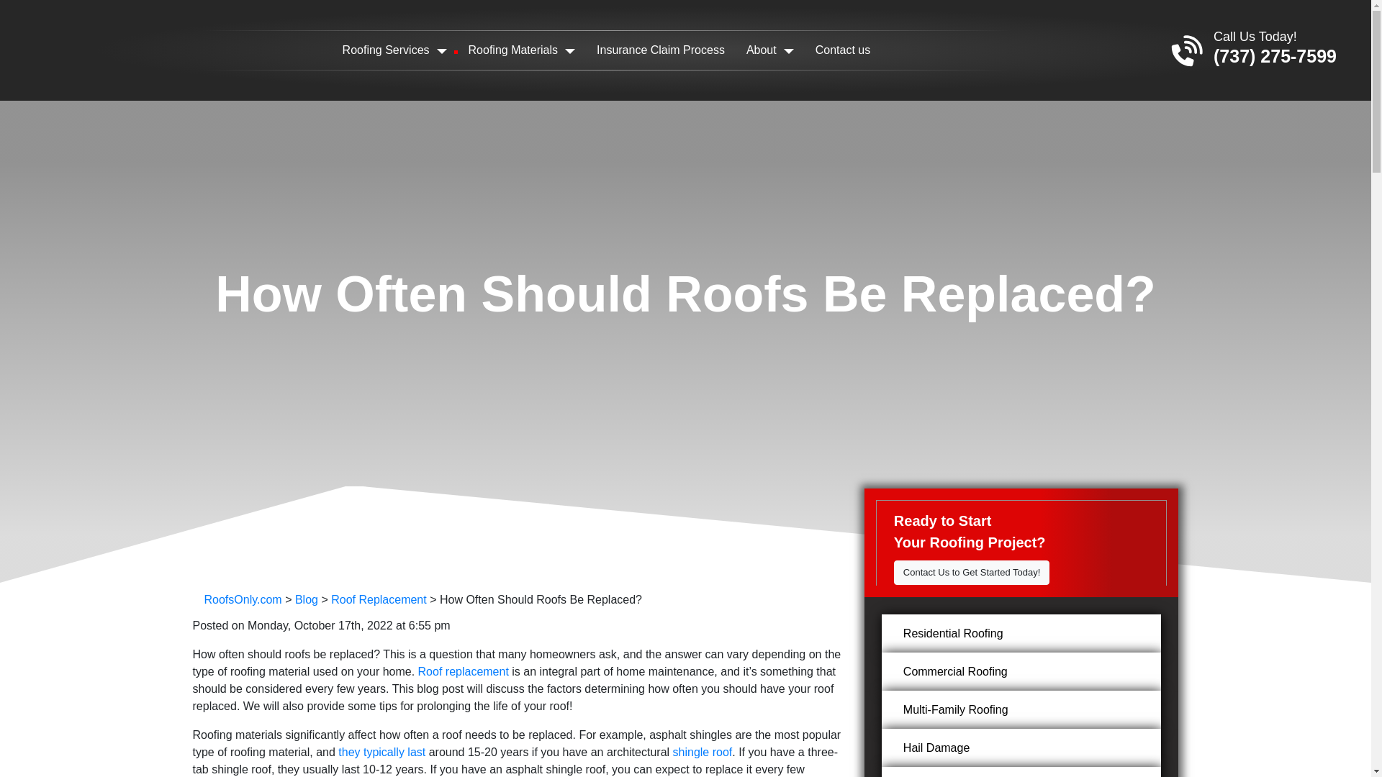  I want to click on Contact us, so click(842, 49).